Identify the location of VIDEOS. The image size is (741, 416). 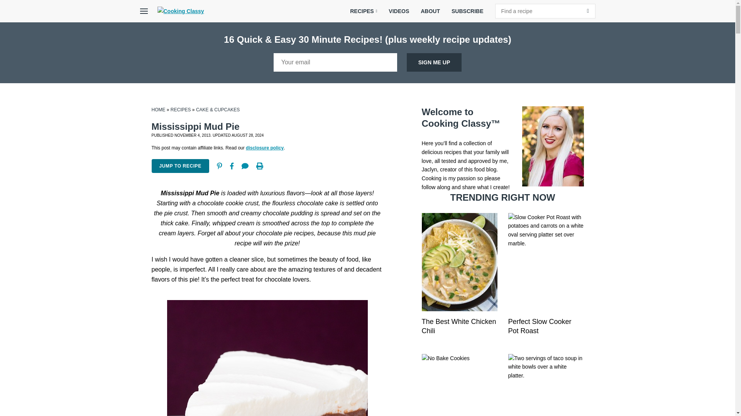
(399, 11).